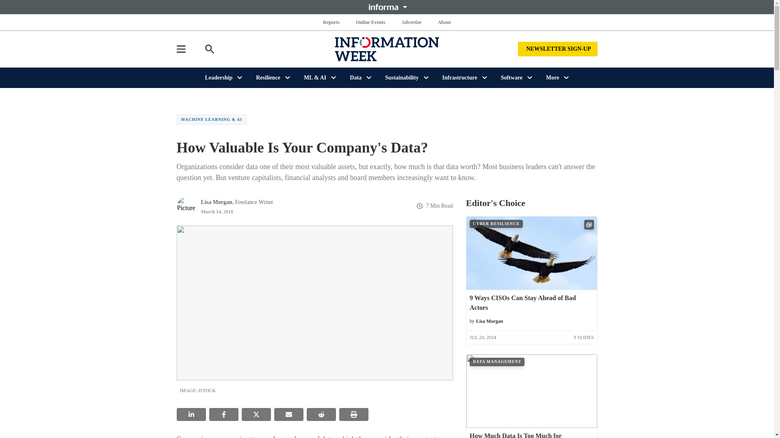  What do you see at coordinates (387, 49) in the screenshot?
I see `InformationWeek` at bounding box center [387, 49].